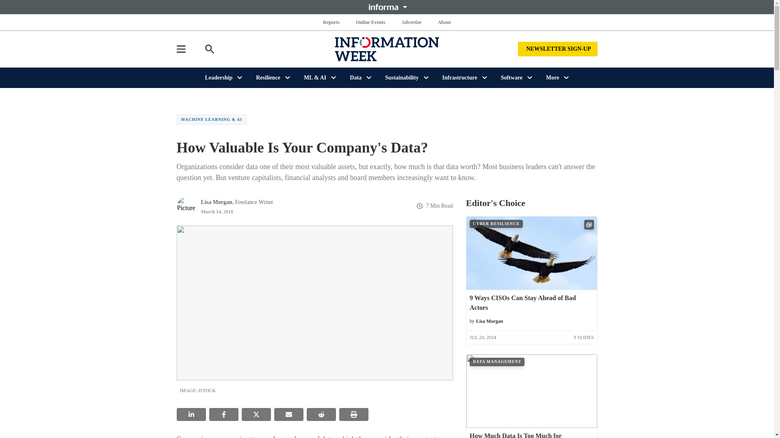  What do you see at coordinates (387, 49) in the screenshot?
I see `InformationWeek` at bounding box center [387, 49].